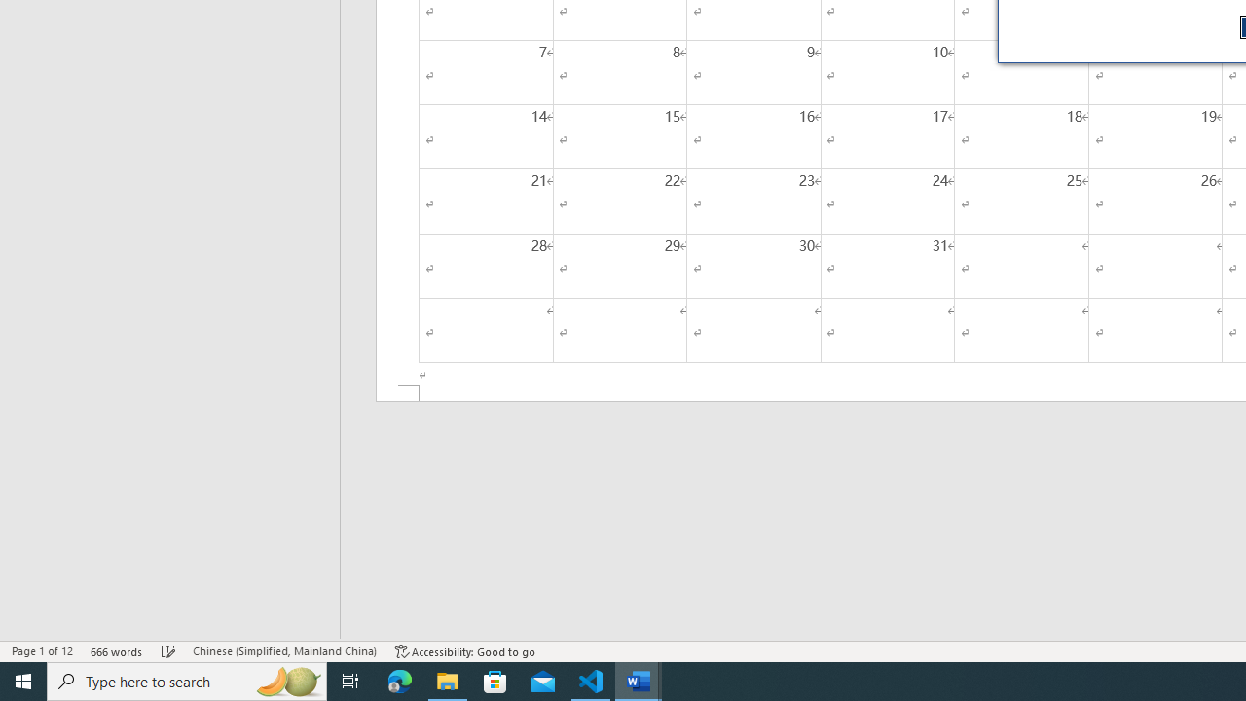  I want to click on Spelling and Grammar Check Checking, so click(168, 650).